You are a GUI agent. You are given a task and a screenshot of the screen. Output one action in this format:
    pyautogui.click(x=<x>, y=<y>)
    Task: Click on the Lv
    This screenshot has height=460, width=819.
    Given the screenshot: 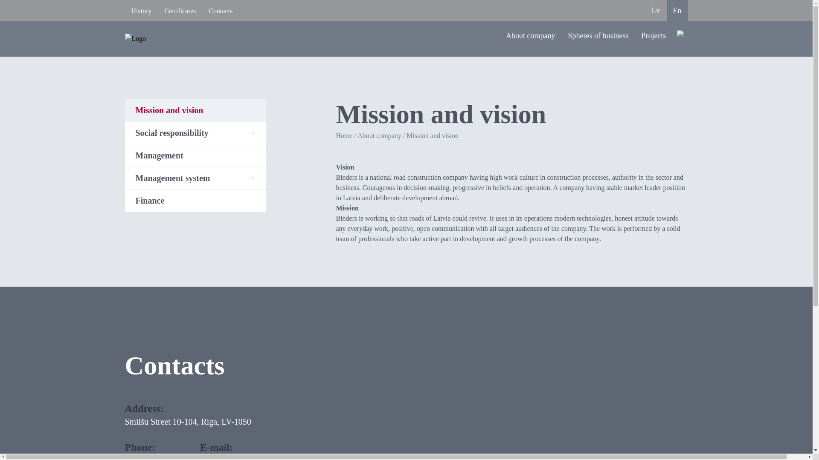 What is the action you would take?
    pyautogui.click(x=656, y=10)
    